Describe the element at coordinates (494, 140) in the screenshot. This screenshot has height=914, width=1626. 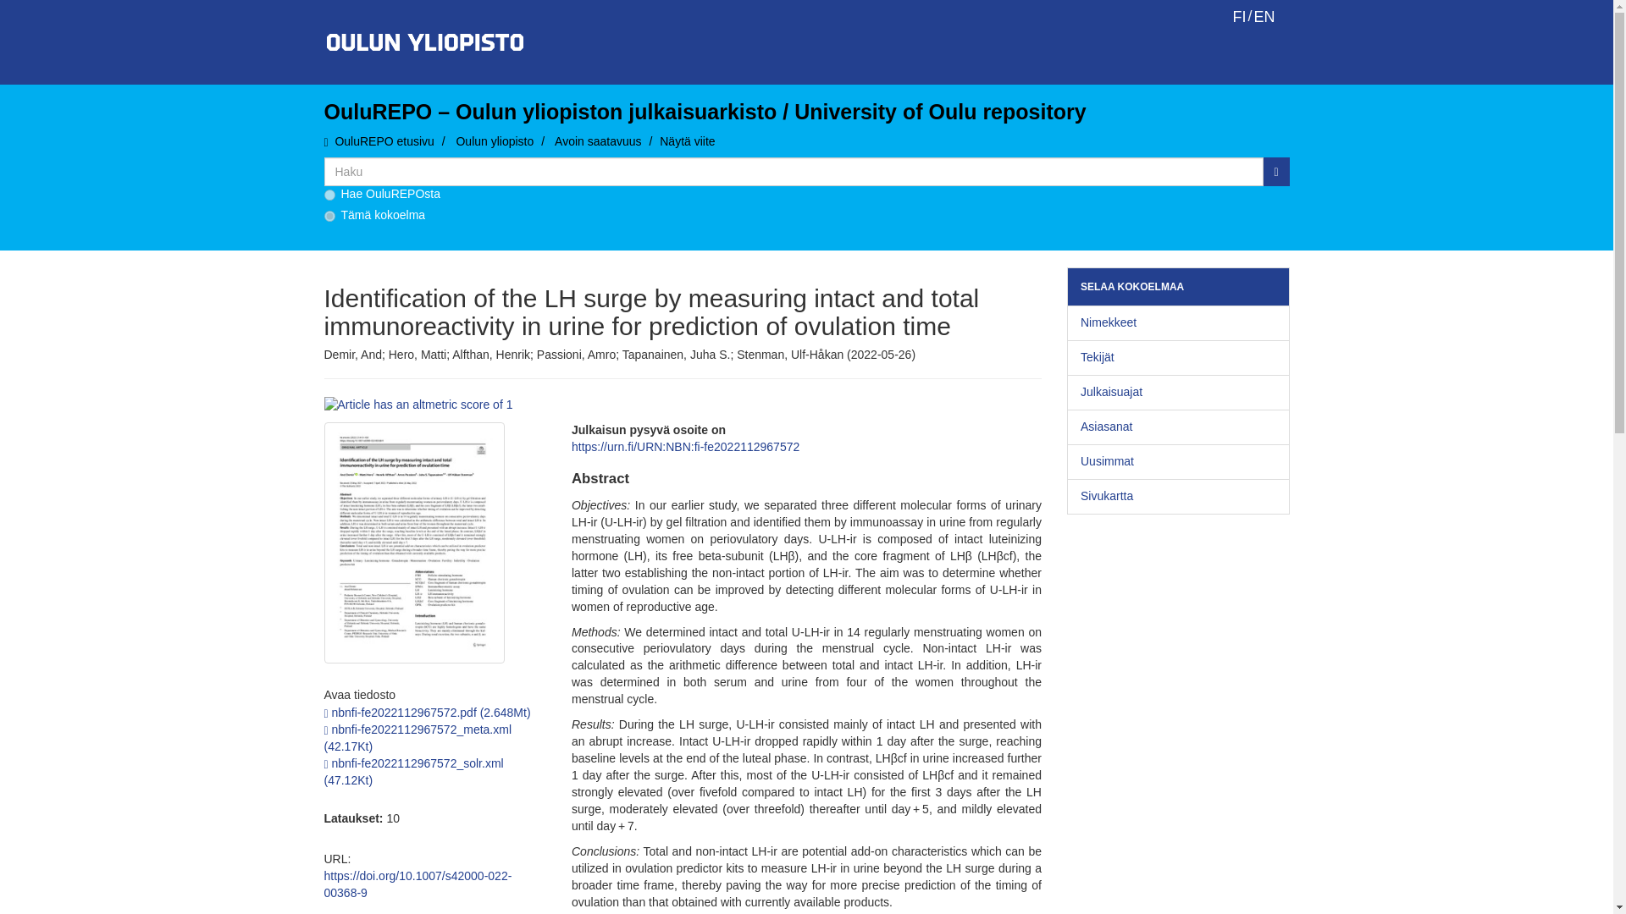
I see `Oulun yliopisto` at that location.